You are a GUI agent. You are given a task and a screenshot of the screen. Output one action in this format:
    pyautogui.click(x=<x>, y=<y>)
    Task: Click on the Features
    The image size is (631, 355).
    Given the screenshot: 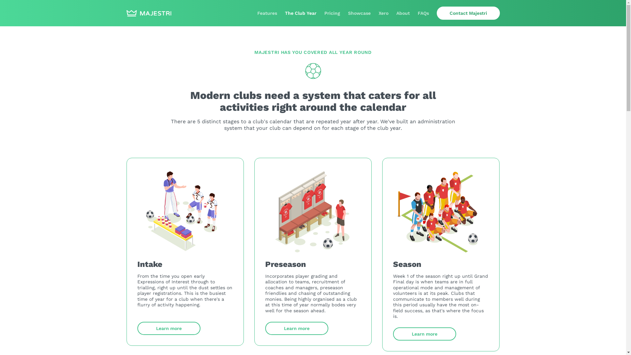 What is the action you would take?
    pyautogui.click(x=267, y=13)
    